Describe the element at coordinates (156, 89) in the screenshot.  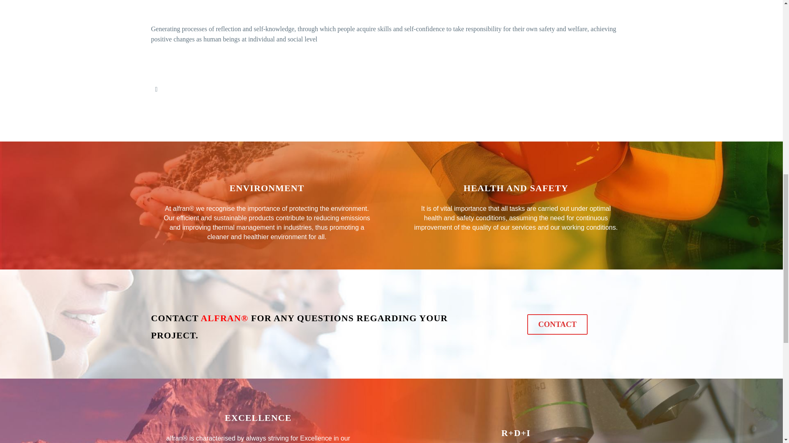
I see `LinkedIn` at that location.